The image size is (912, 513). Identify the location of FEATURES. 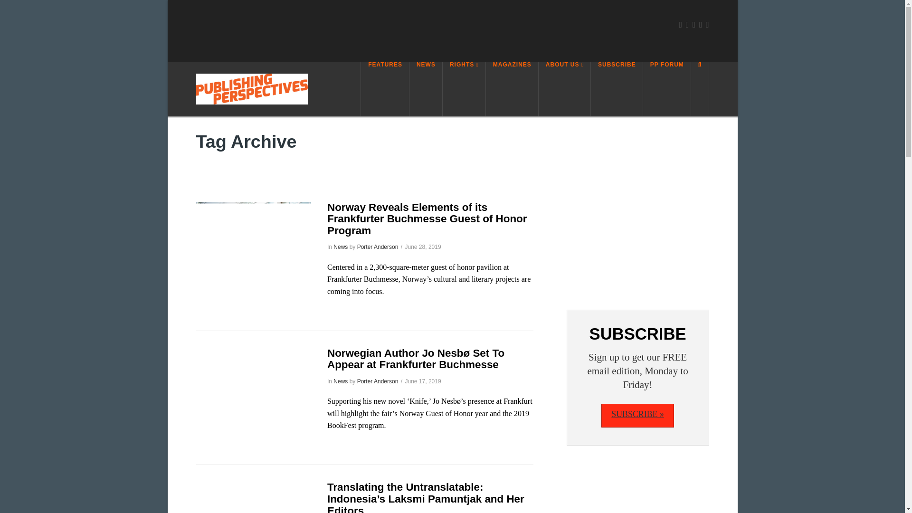
(385, 89).